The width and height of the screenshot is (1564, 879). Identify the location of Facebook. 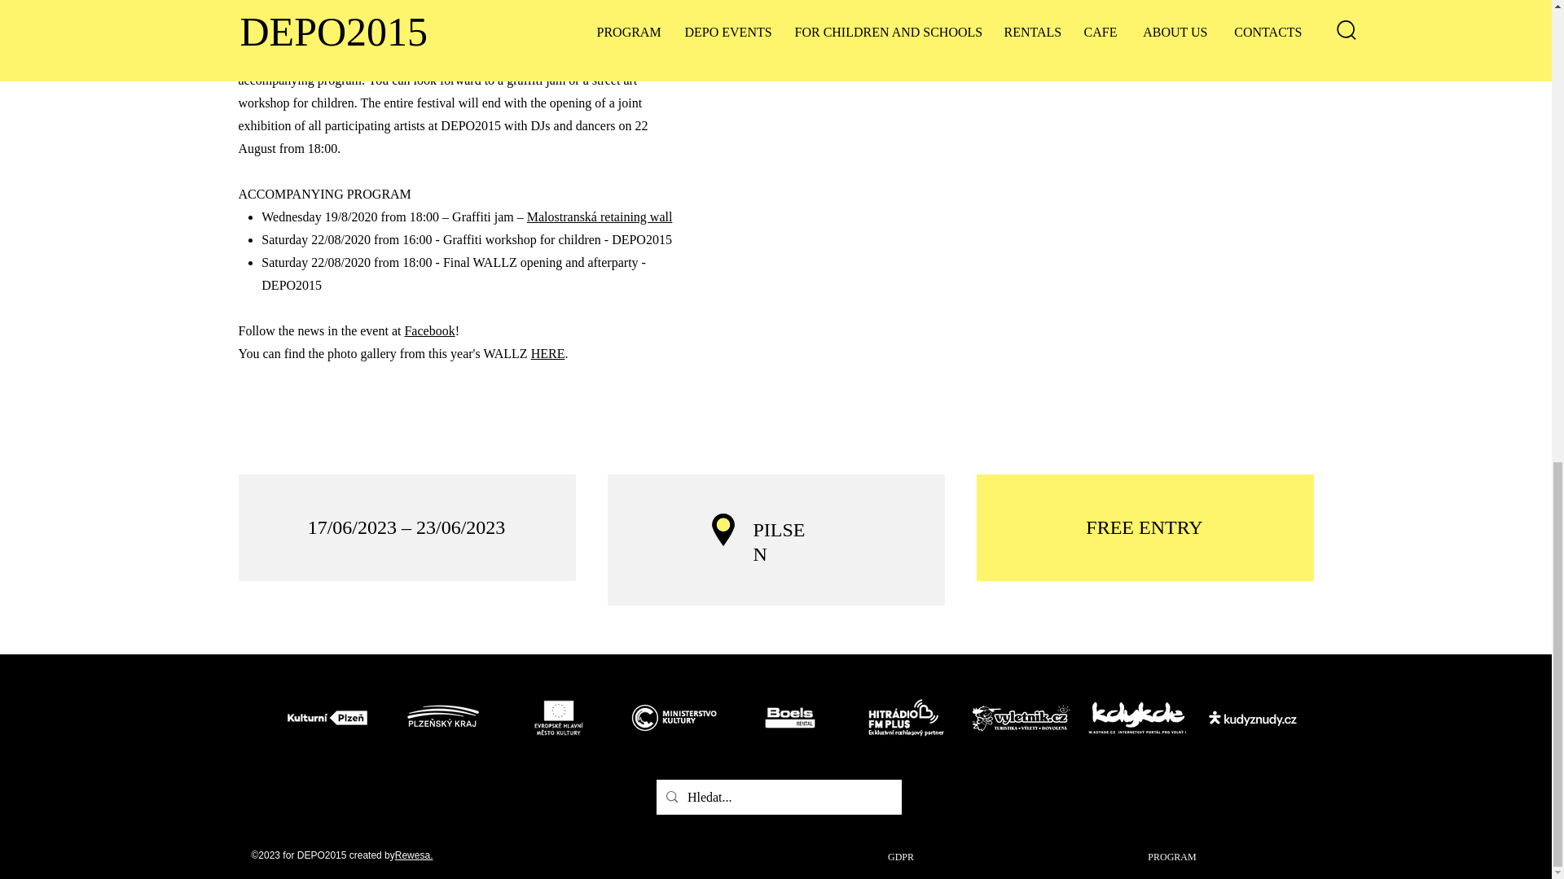
(428, 330).